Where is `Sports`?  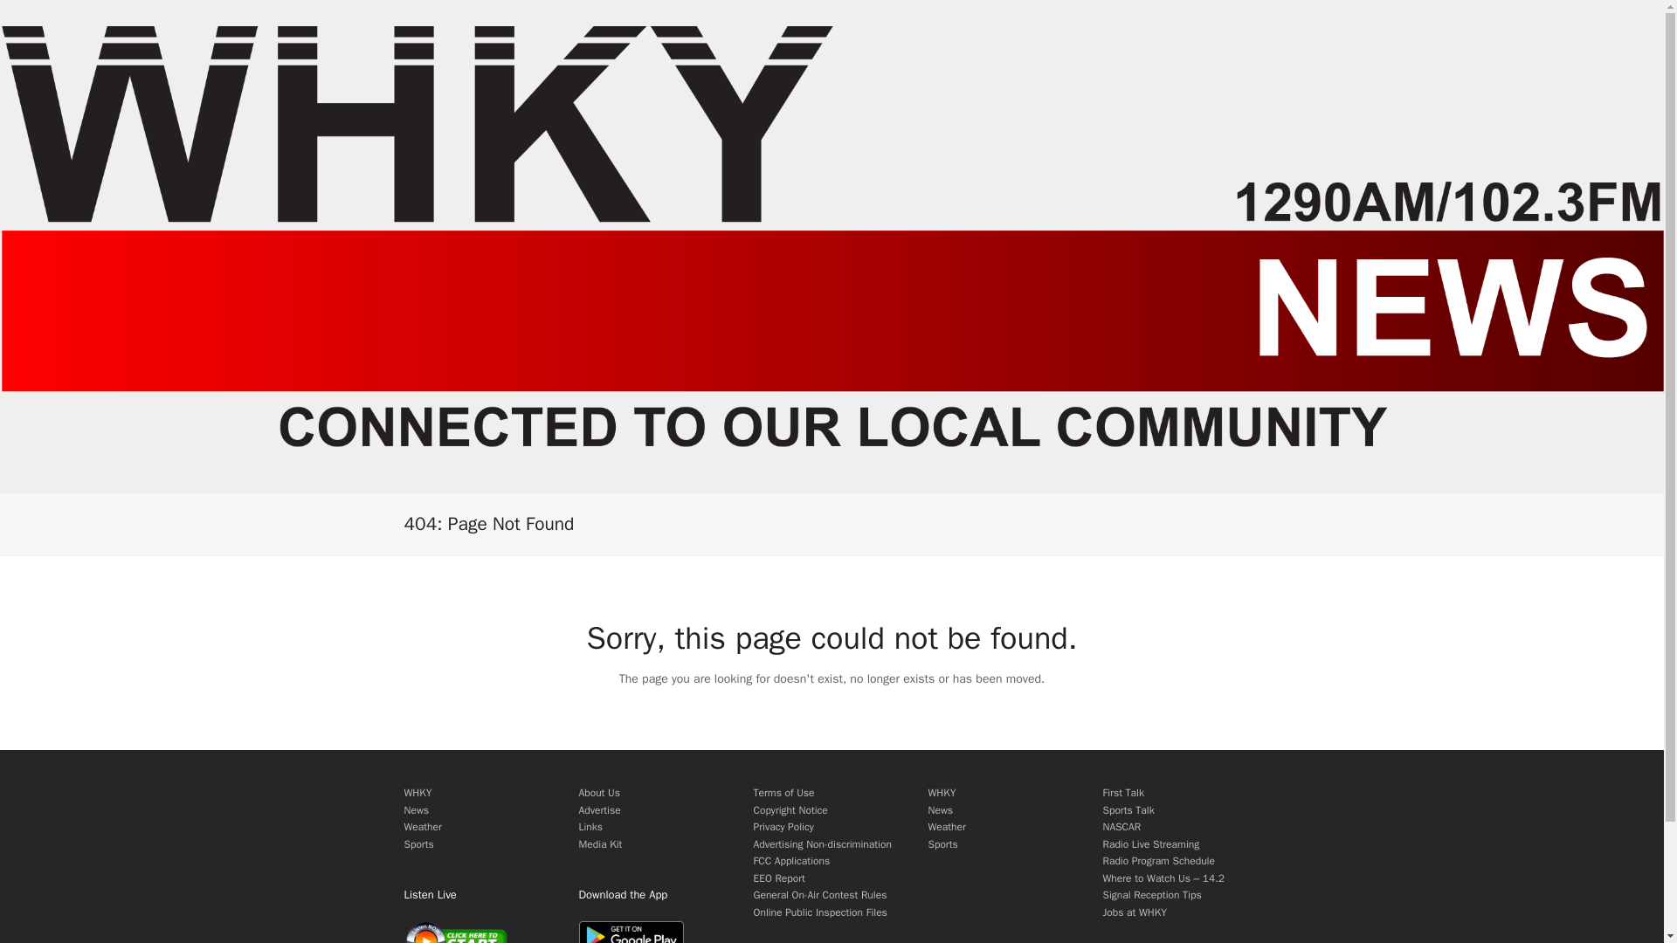
Sports is located at coordinates (942, 844).